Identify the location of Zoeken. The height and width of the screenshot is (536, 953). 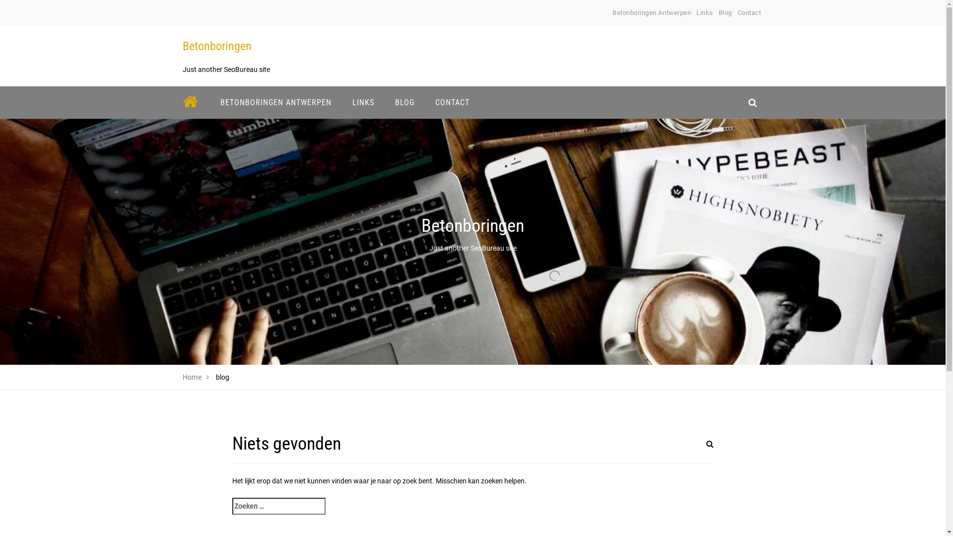
(698, 450).